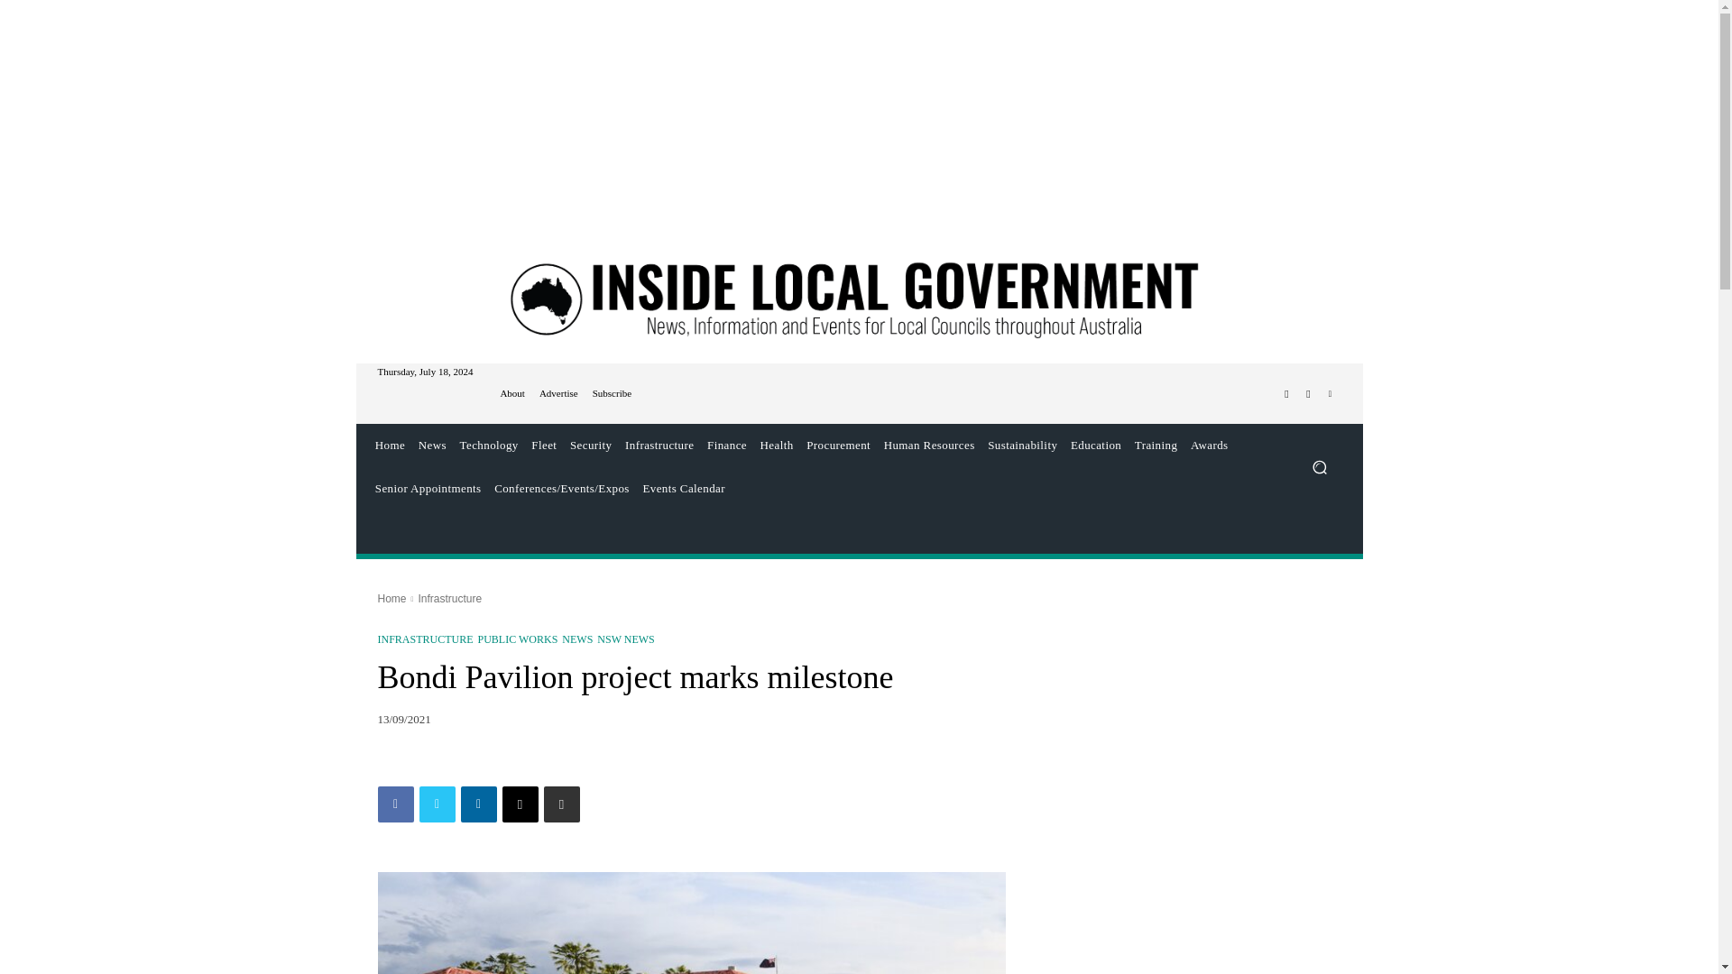 The height and width of the screenshot is (974, 1732). What do you see at coordinates (478, 804) in the screenshot?
I see `Linkedin` at bounding box center [478, 804].